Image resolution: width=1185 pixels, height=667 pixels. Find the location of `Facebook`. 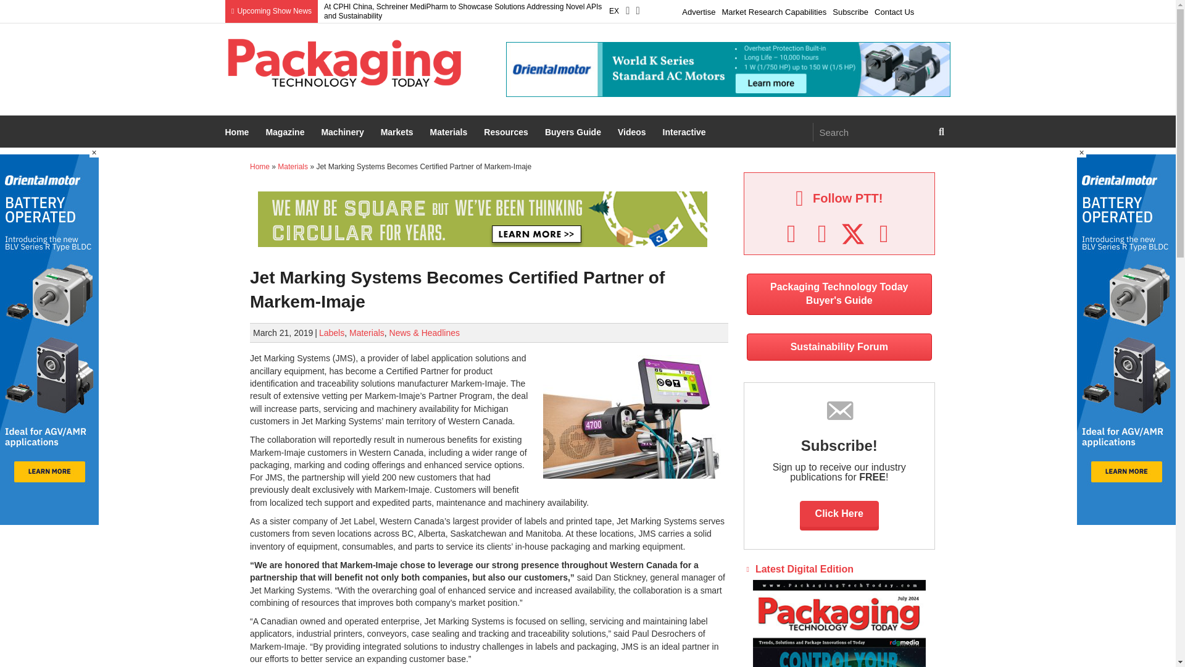

Facebook is located at coordinates (791, 234).